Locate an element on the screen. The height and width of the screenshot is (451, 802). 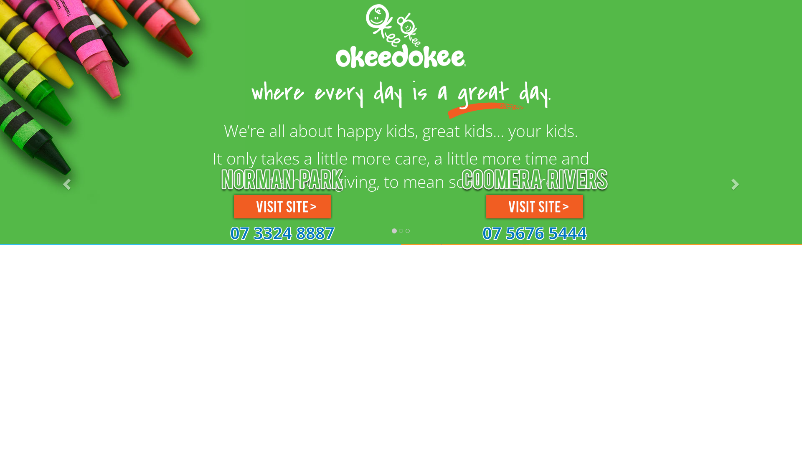
07 5676 5444 is located at coordinates (535, 237).